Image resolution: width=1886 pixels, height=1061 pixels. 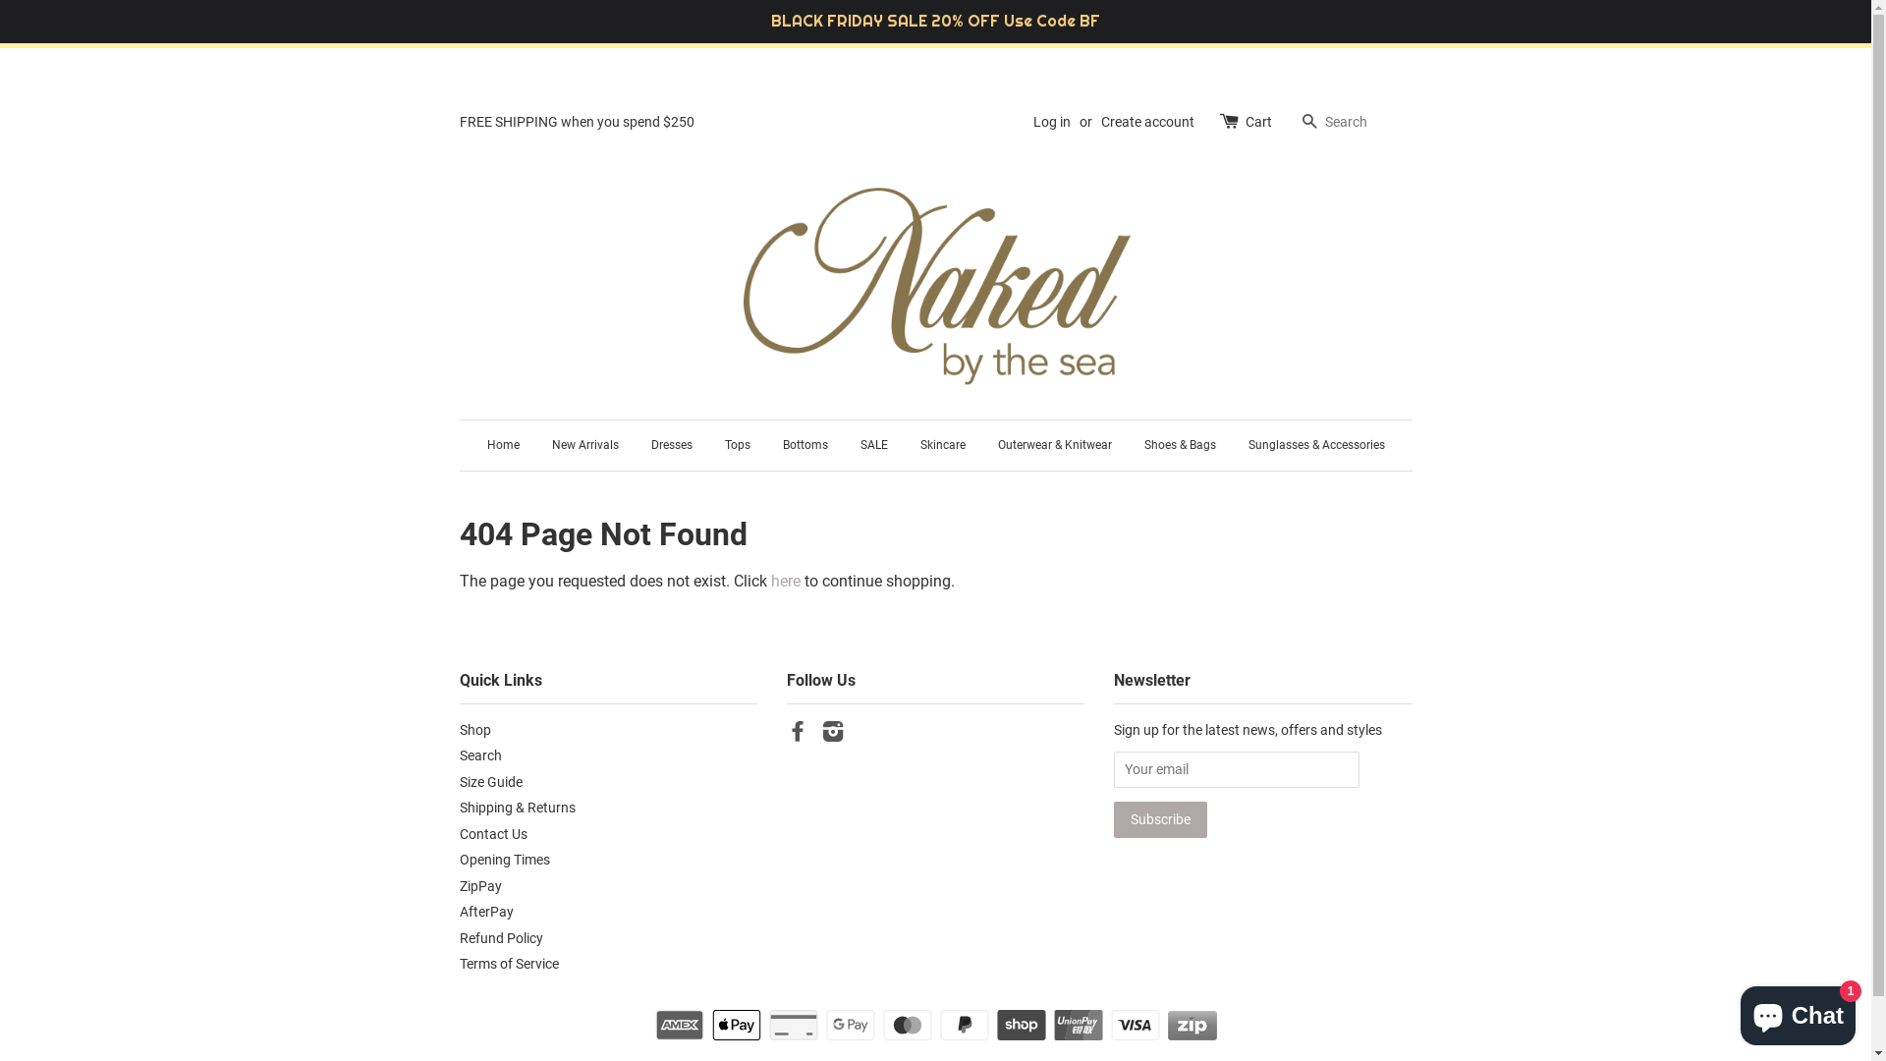 I want to click on Shop, so click(x=475, y=730).